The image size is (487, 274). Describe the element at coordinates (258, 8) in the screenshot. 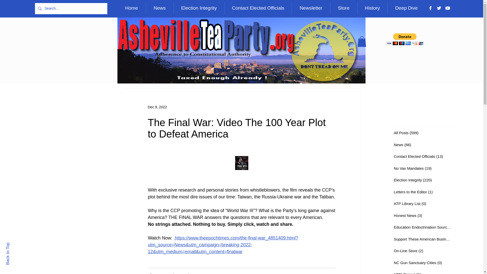

I see `Contact Elected Officials` at that location.